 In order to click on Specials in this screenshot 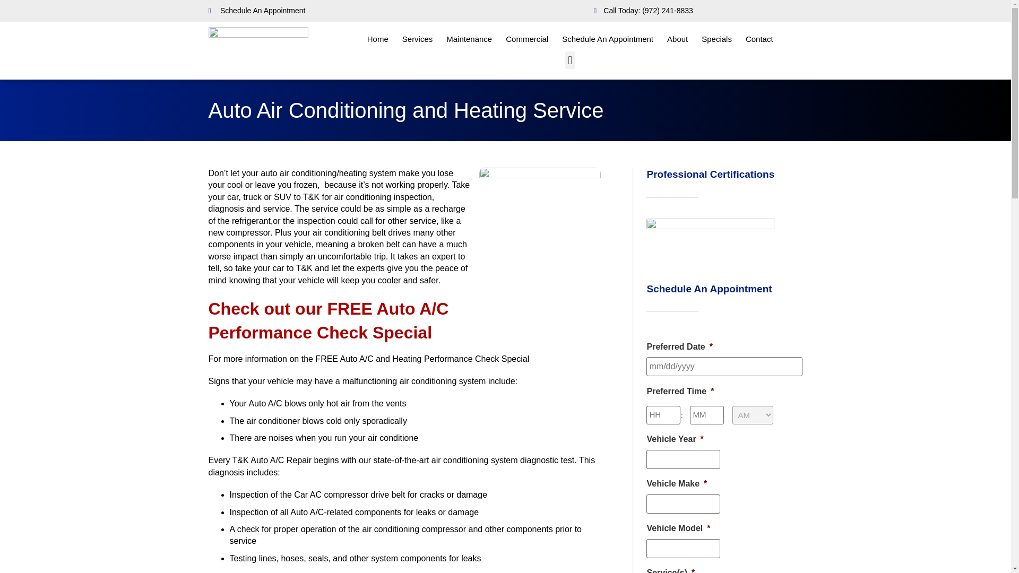, I will do `click(716, 39)`.